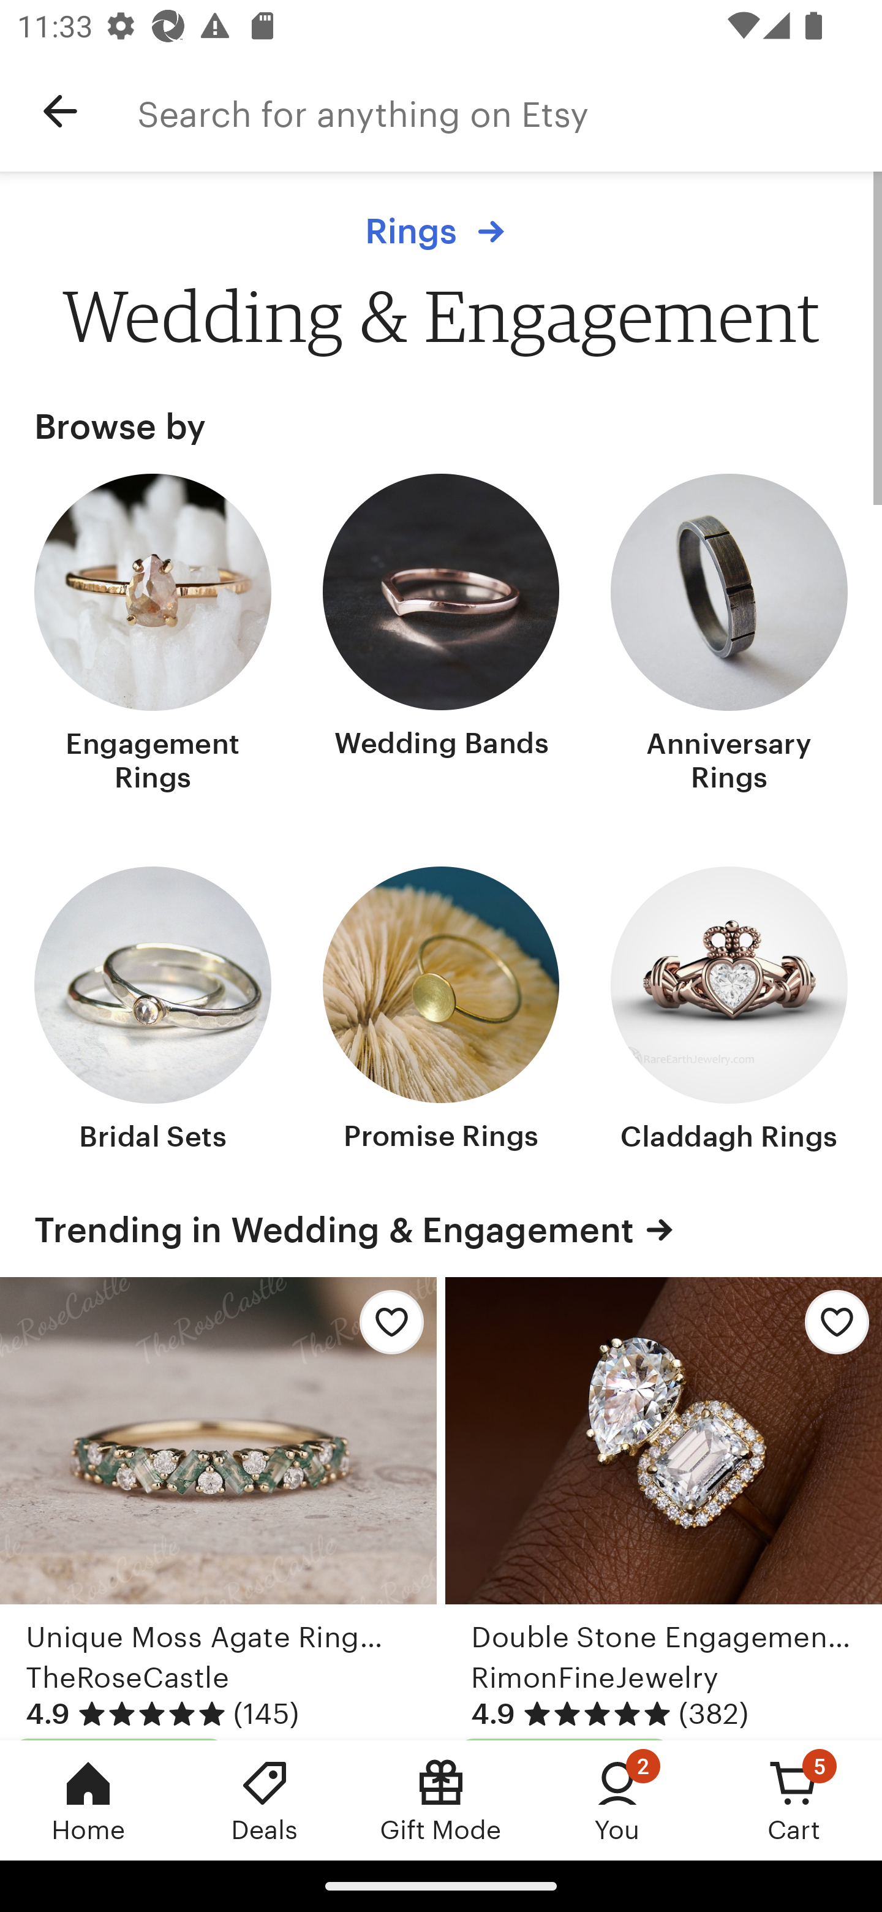  What do you see at coordinates (729, 635) in the screenshot?
I see `Anniversary Rings` at bounding box center [729, 635].